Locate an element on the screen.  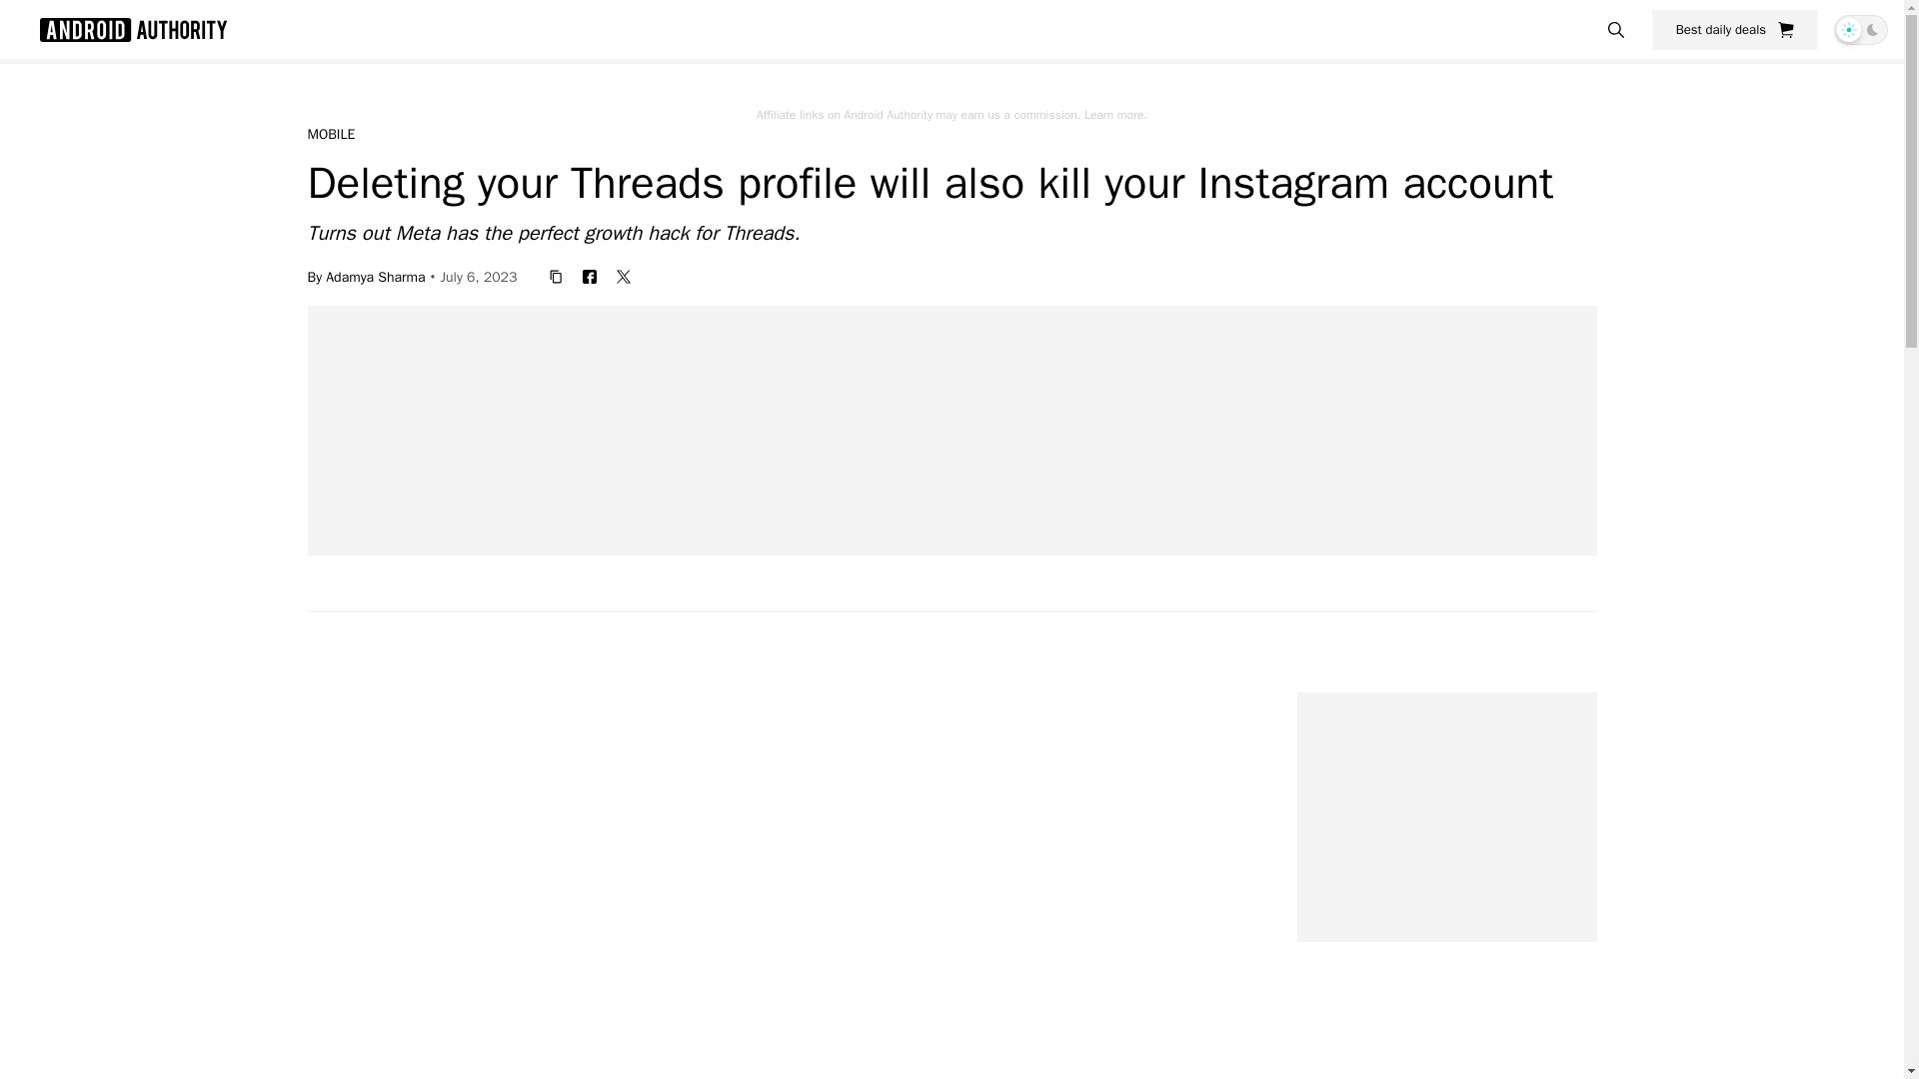
twitter is located at coordinates (624, 276).